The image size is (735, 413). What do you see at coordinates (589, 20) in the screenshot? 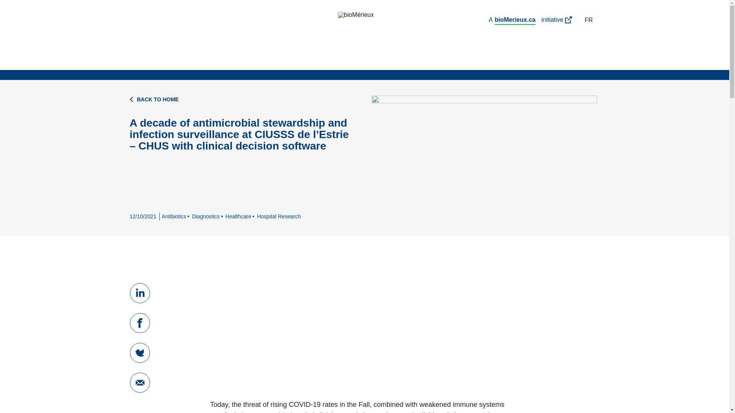
I see `FR` at bounding box center [589, 20].